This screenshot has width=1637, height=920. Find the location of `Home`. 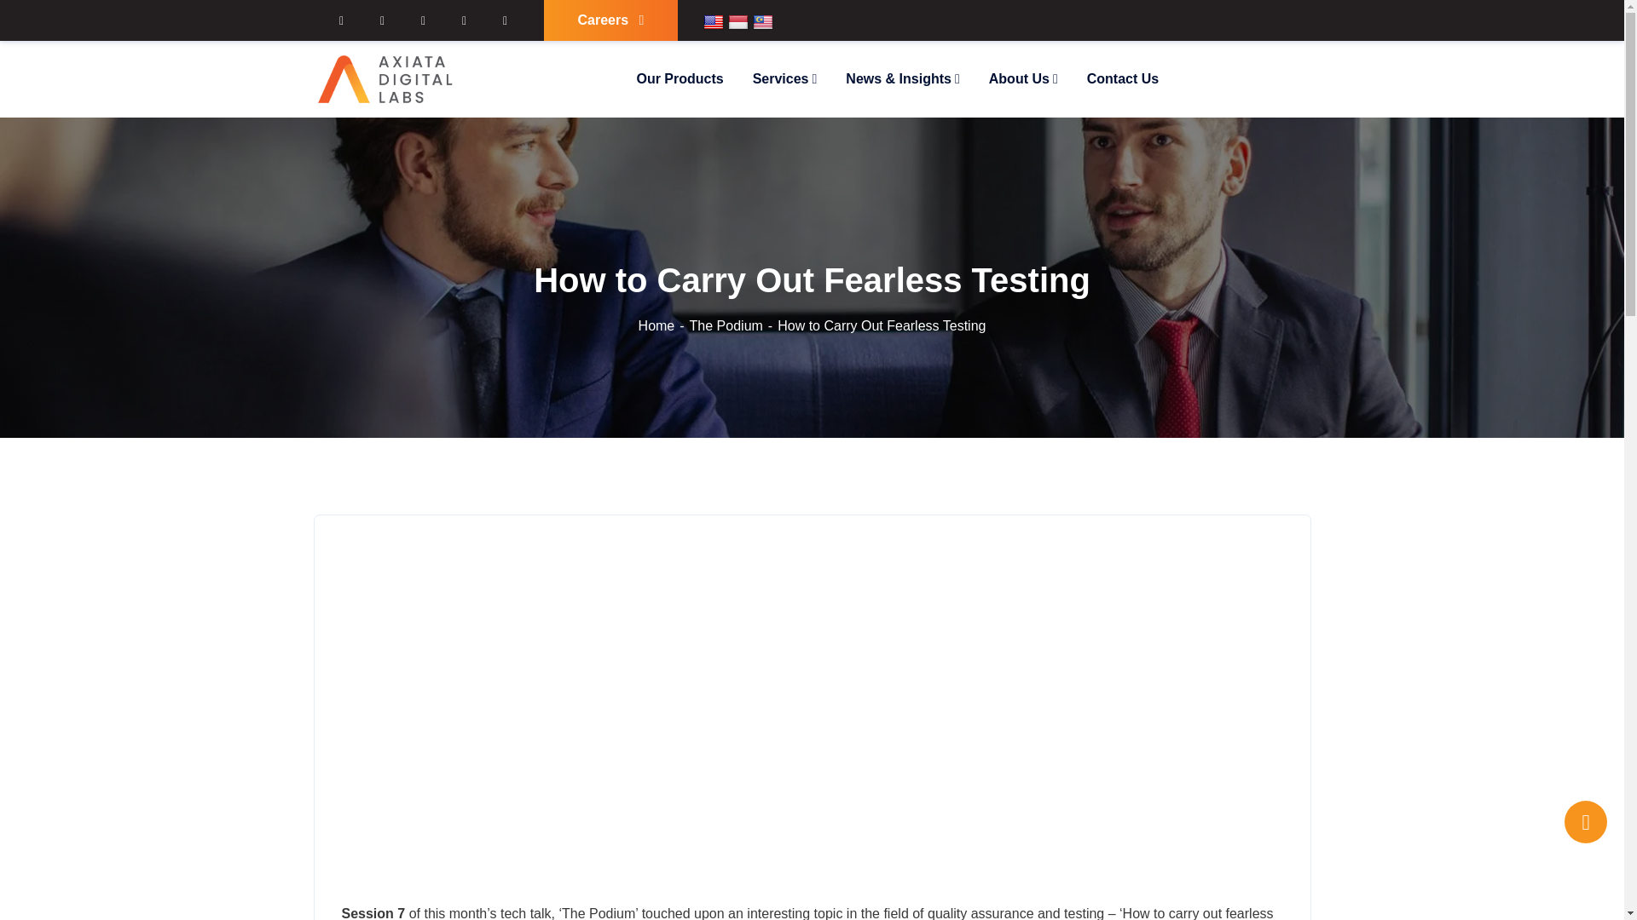

Home is located at coordinates (663, 325).